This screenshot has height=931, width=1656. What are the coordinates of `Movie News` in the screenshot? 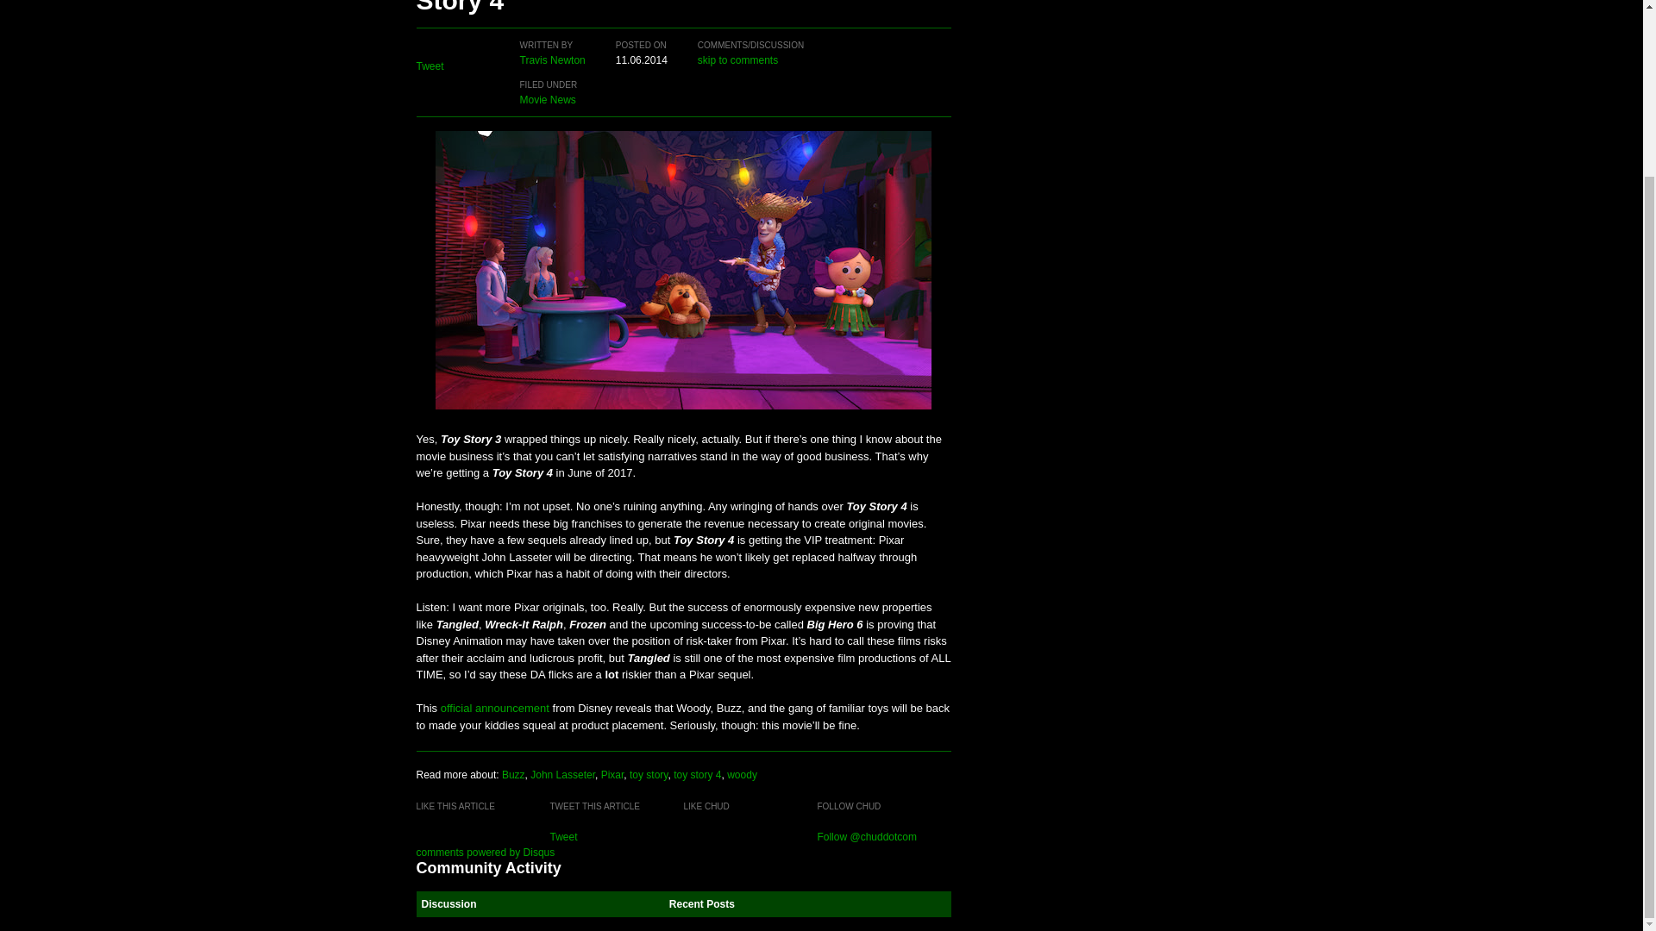 It's located at (547, 100).